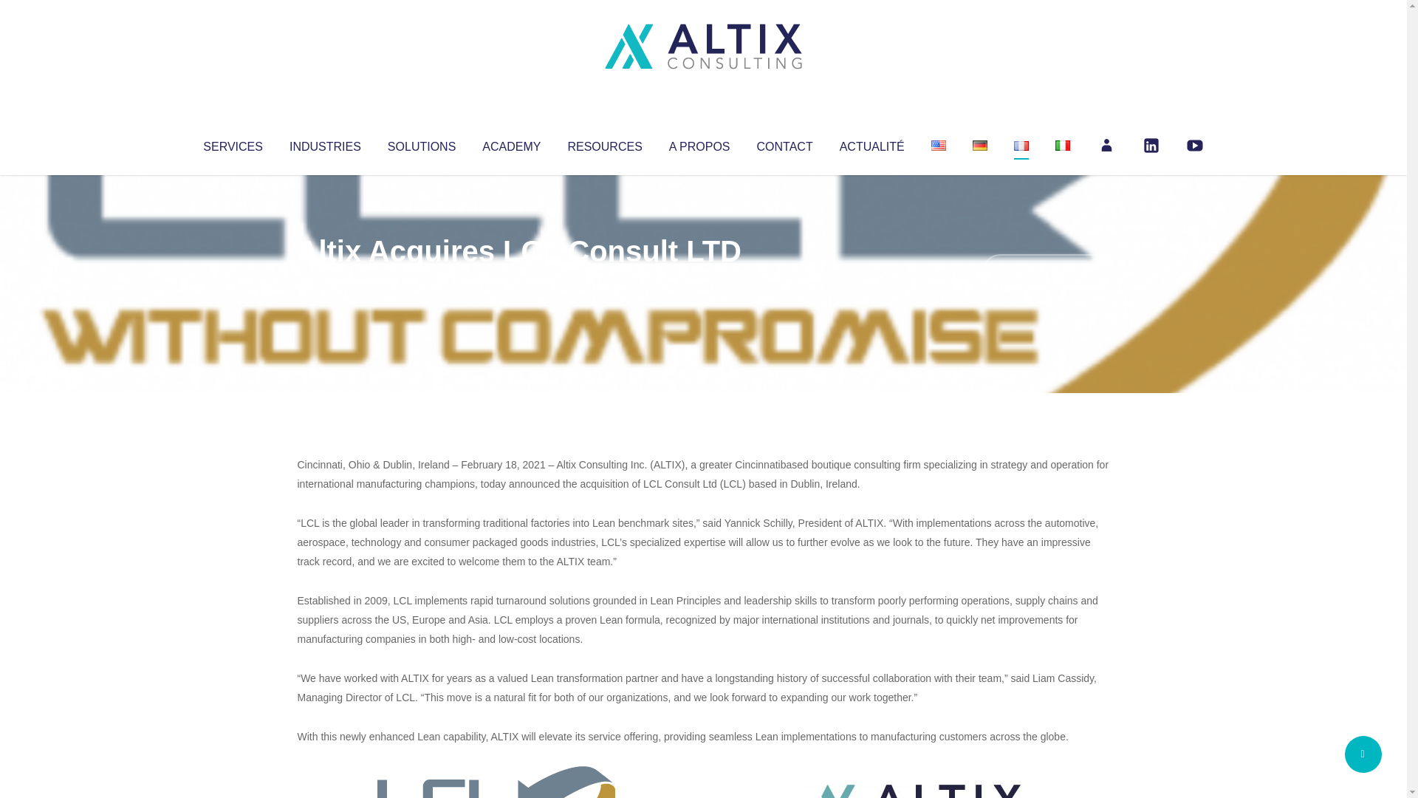 This screenshot has height=798, width=1418. Describe the element at coordinates (1046, 270) in the screenshot. I see `No Comments` at that location.